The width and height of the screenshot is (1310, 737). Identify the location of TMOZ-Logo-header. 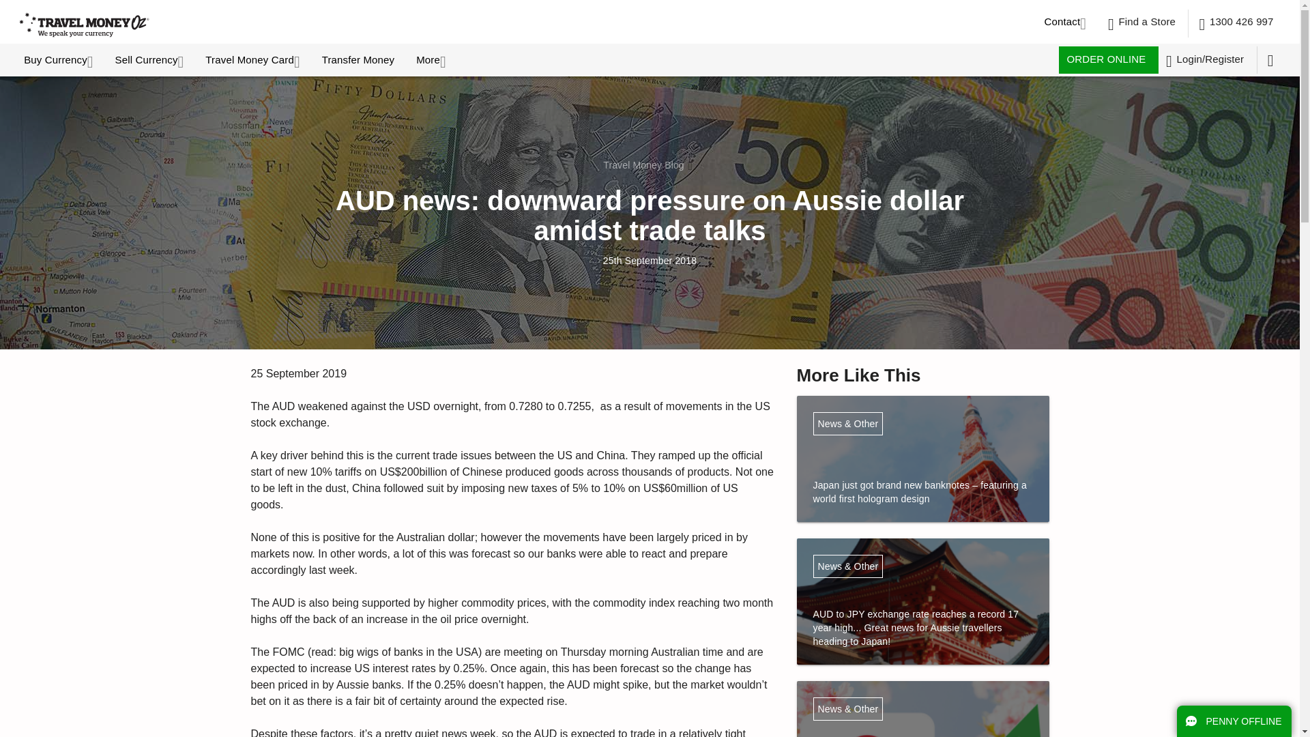
(111, 23).